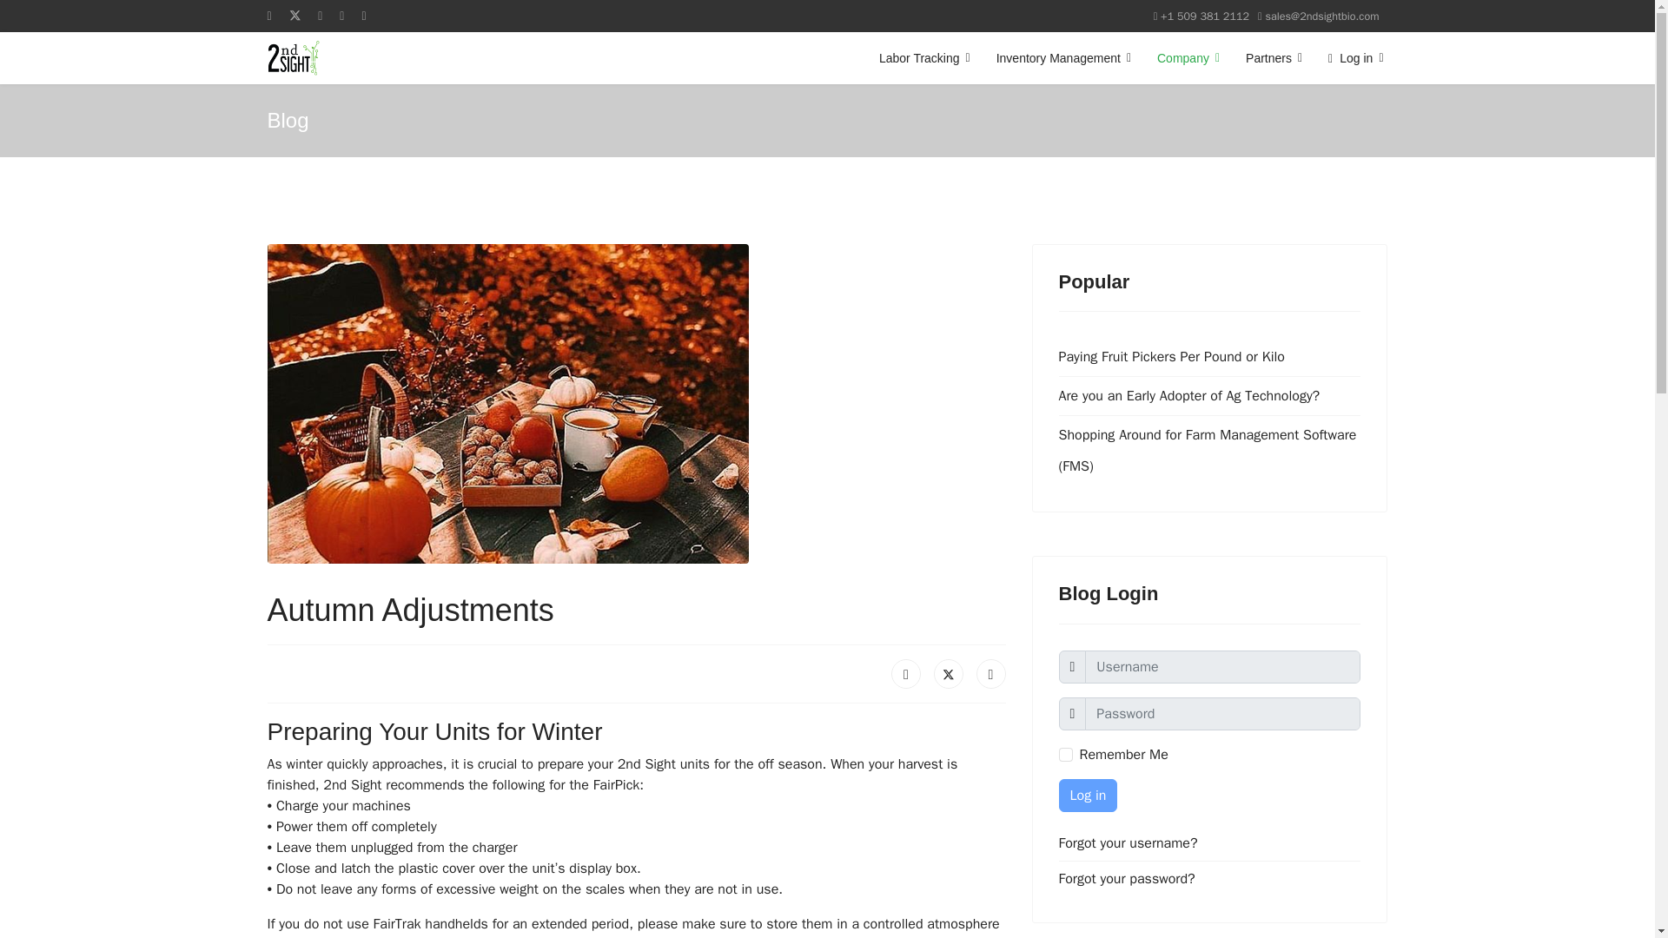 Image resolution: width=1668 pixels, height=938 pixels. What do you see at coordinates (924, 57) in the screenshot?
I see `Labor Tracking` at bounding box center [924, 57].